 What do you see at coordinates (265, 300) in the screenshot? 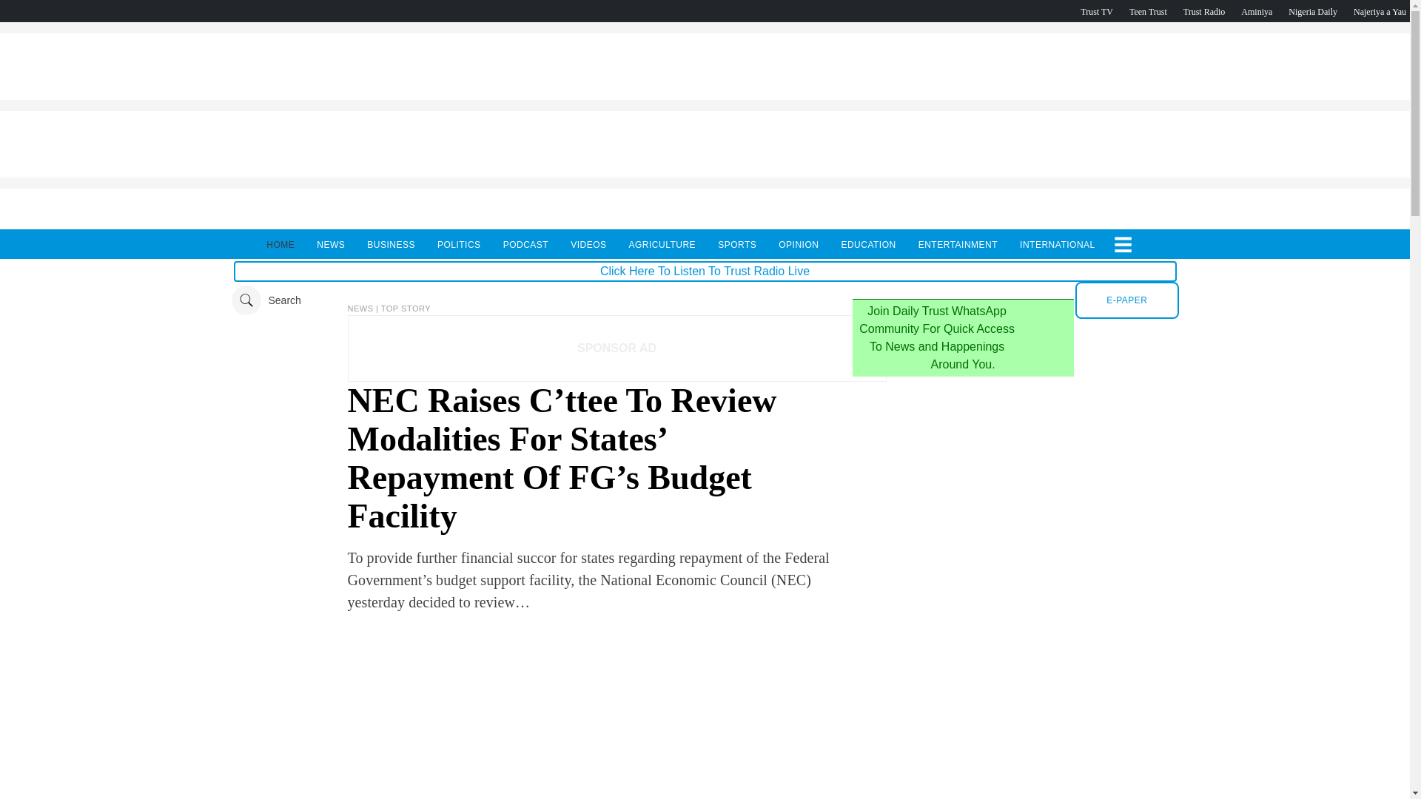
I see `Search` at bounding box center [265, 300].